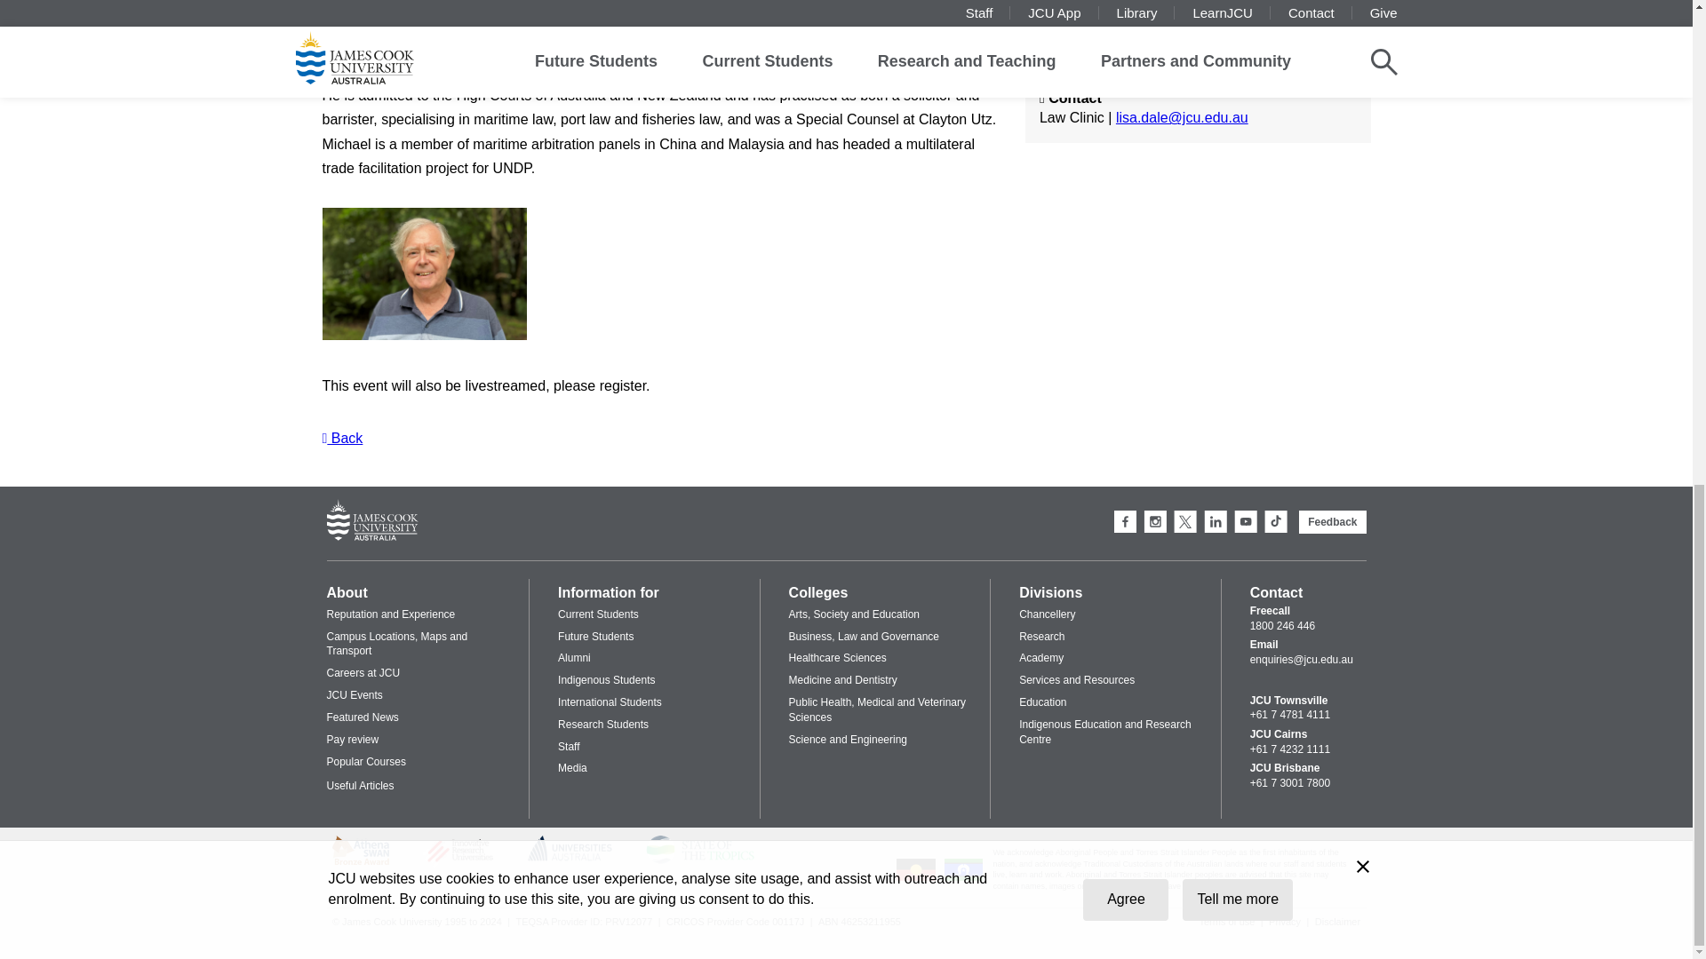 The height and width of the screenshot is (959, 1706). What do you see at coordinates (700, 861) in the screenshot?
I see `State of the tropics` at bounding box center [700, 861].